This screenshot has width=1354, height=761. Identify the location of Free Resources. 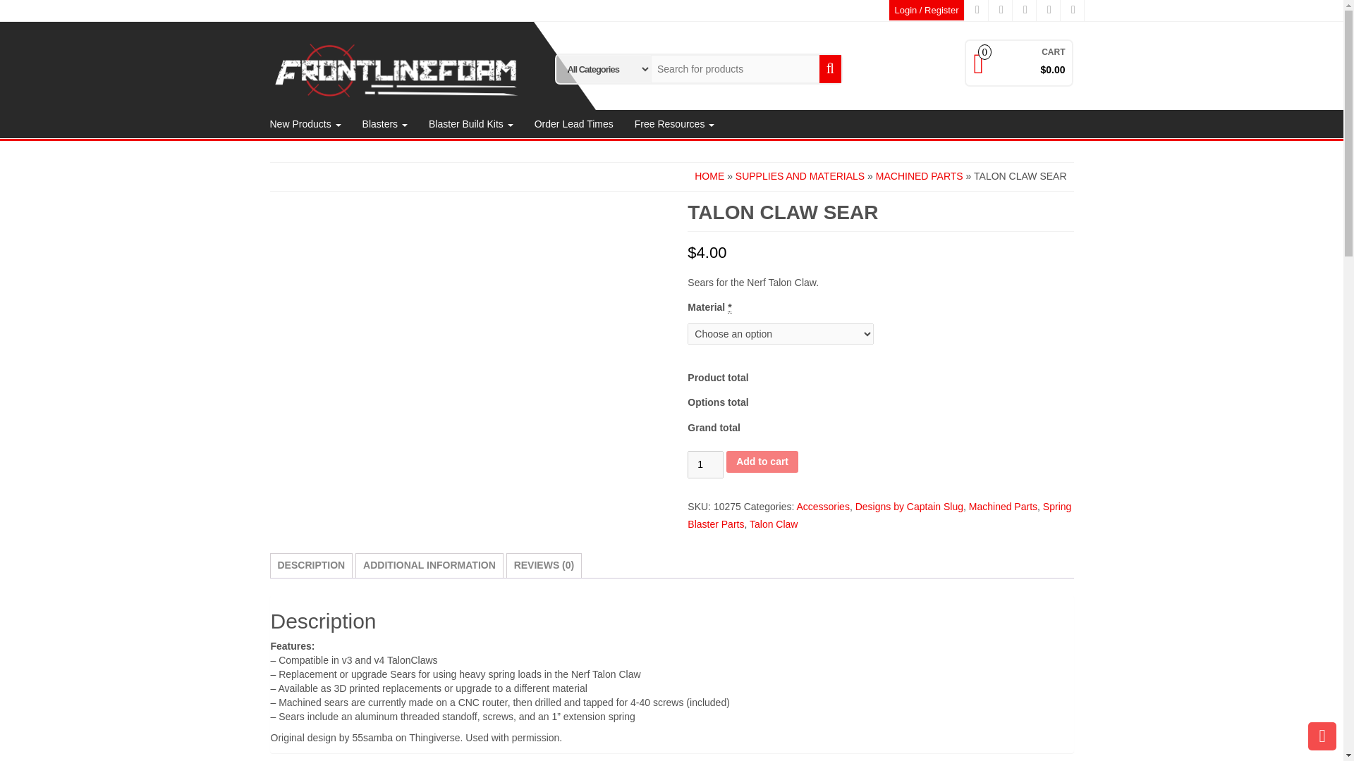
(674, 123).